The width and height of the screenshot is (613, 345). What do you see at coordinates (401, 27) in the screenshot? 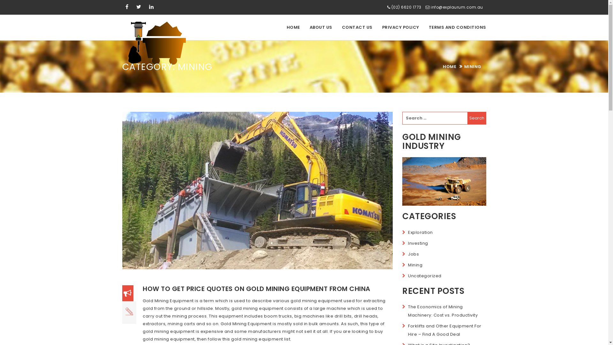
I see `PRIVACY POLICY` at bounding box center [401, 27].